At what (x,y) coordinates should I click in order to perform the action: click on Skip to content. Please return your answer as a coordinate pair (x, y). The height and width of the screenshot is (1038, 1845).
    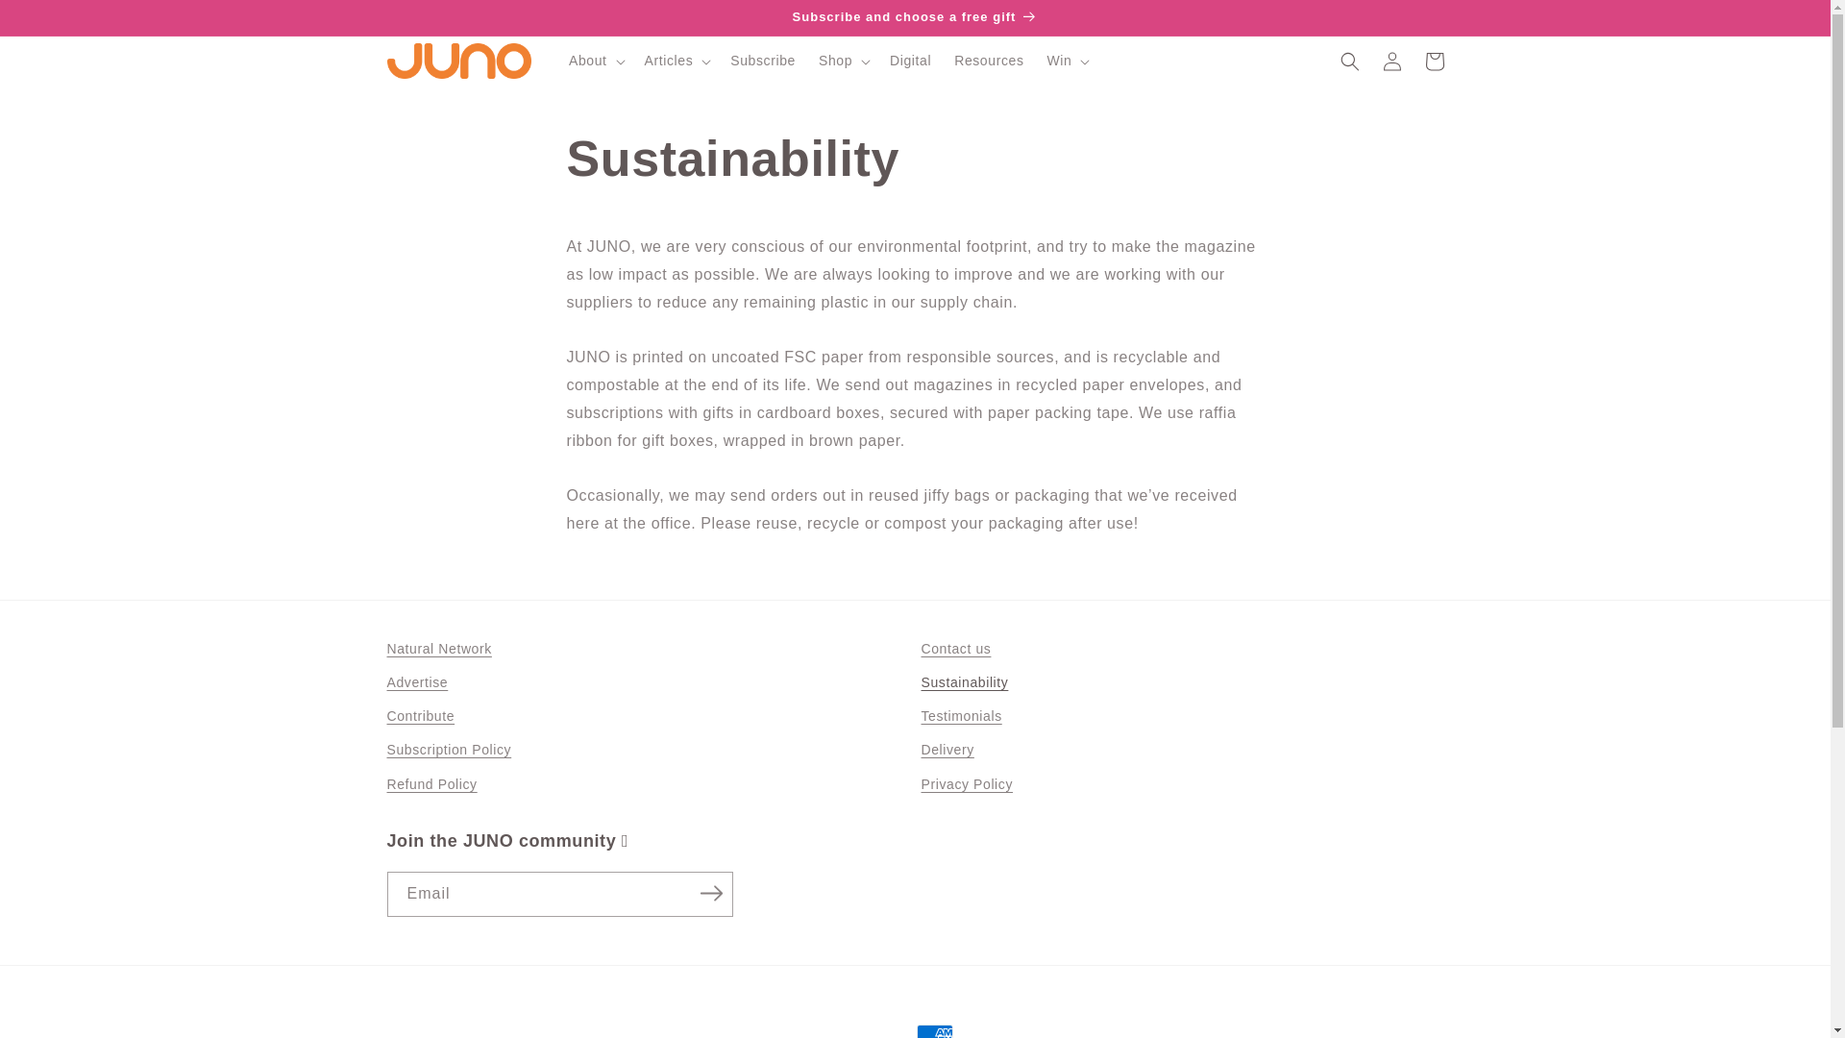
    Looking at the image, I should click on (58, 21).